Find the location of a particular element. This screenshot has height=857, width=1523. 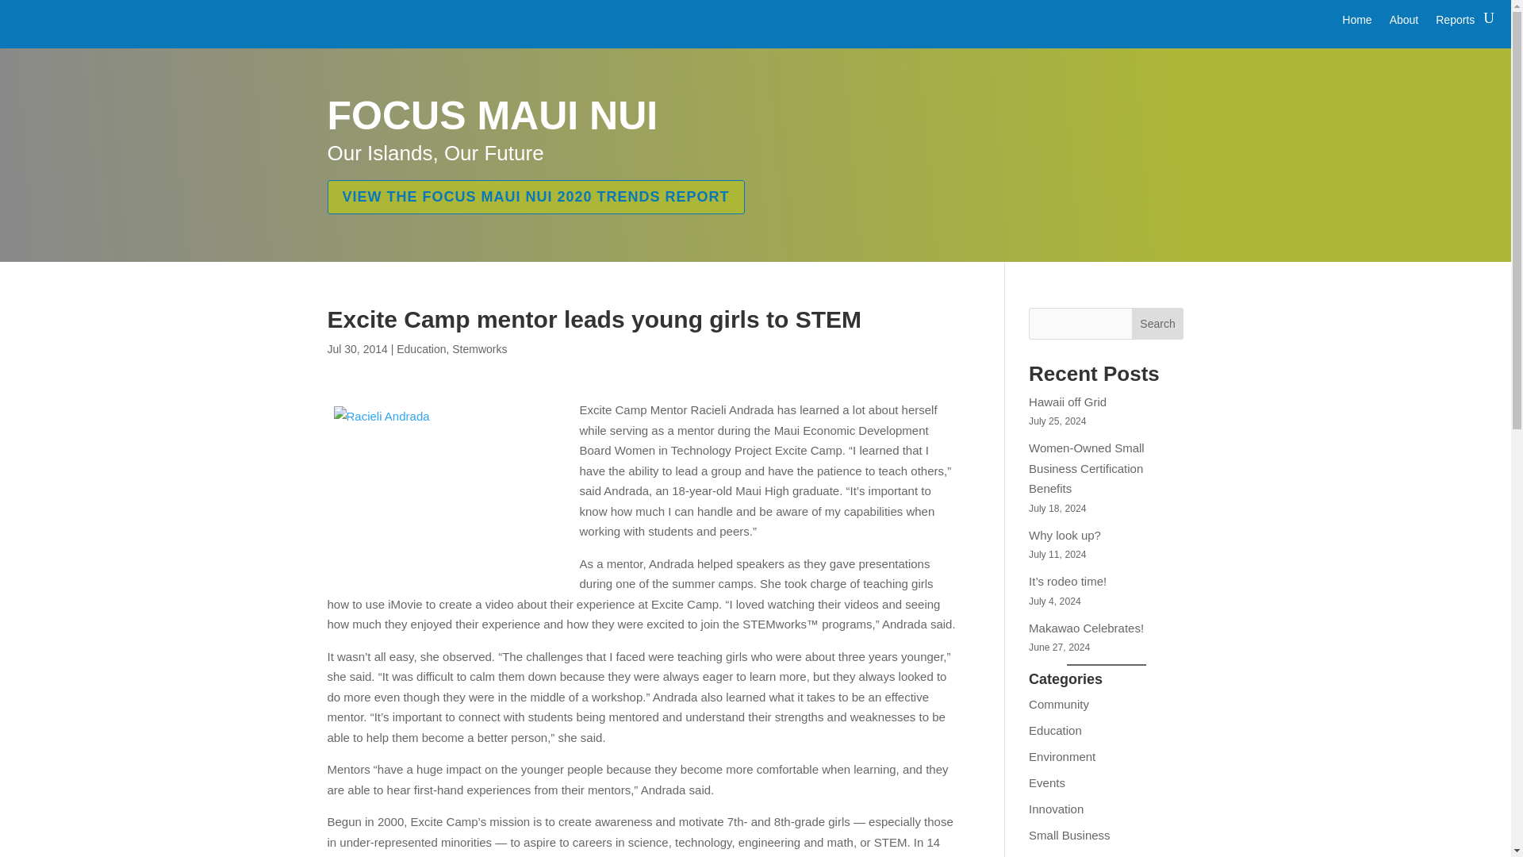

Stemworks is located at coordinates (479, 349).